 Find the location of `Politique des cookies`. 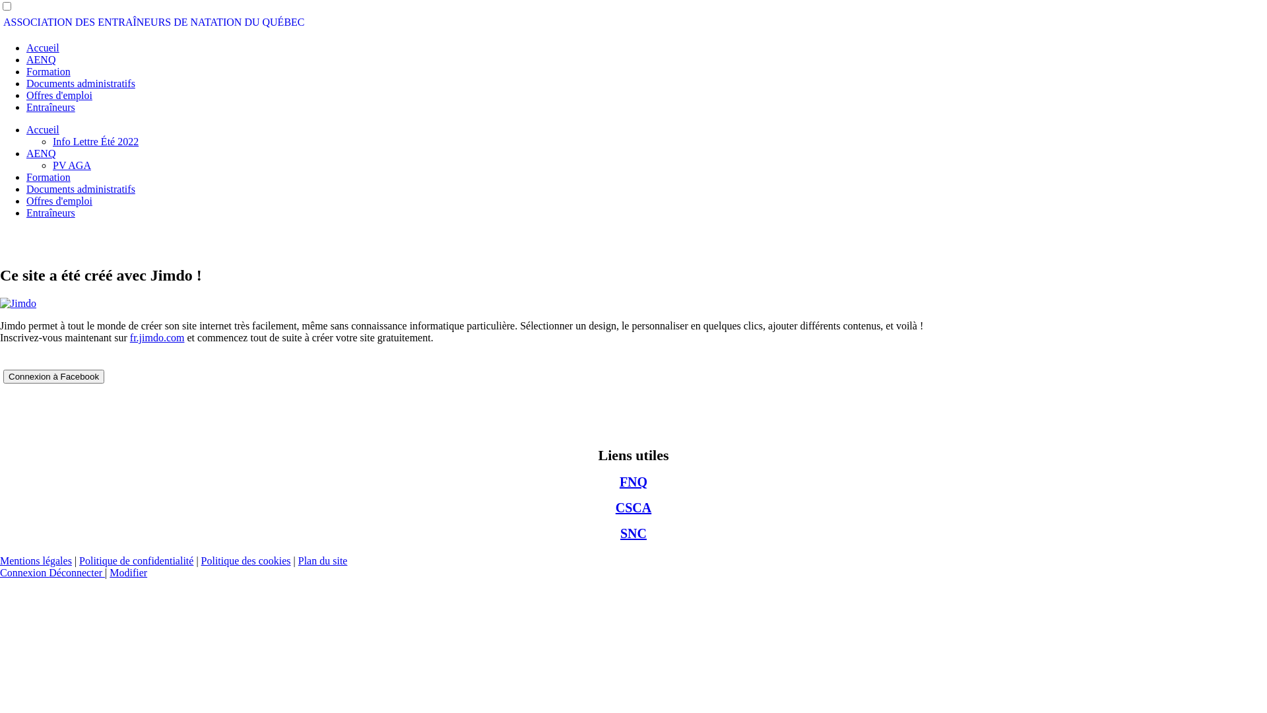

Politique des cookies is located at coordinates (246, 561).